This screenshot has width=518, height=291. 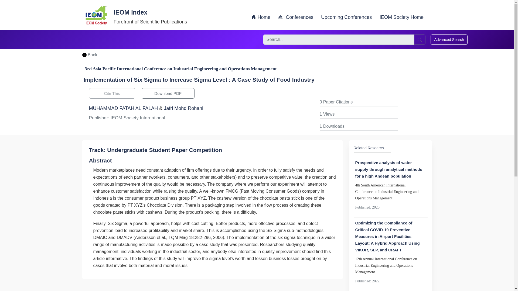 What do you see at coordinates (124, 108) in the screenshot?
I see `MUHAMMAD FATAH AL FALAH` at bounding box center [124, 108].